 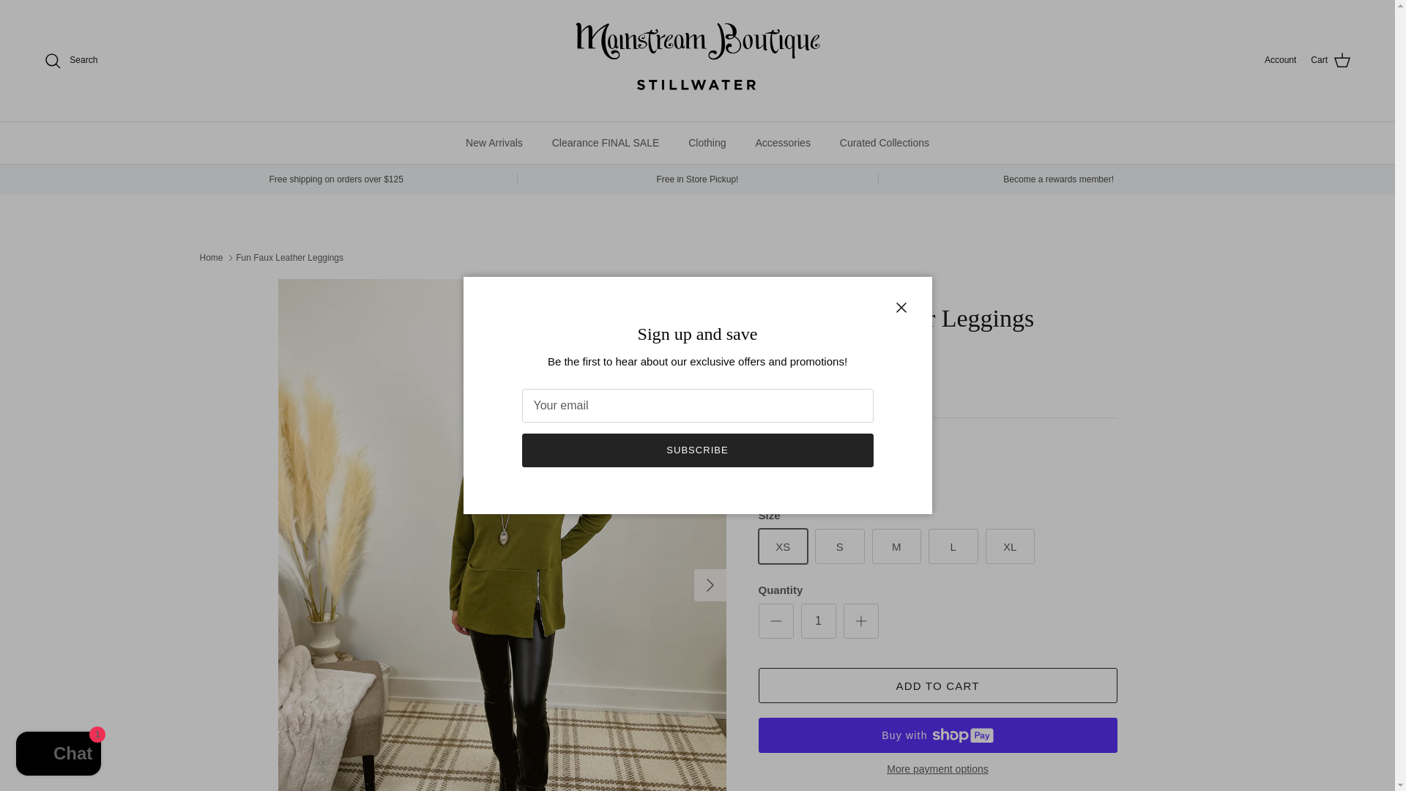 What do you see at coordinates (707, 142) in the screenshot?
I see `Clothing` at bounding box center [707, 142].